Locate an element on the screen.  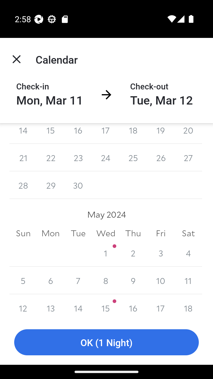
12 12 May 2024 is located at coordinates (23, 307).